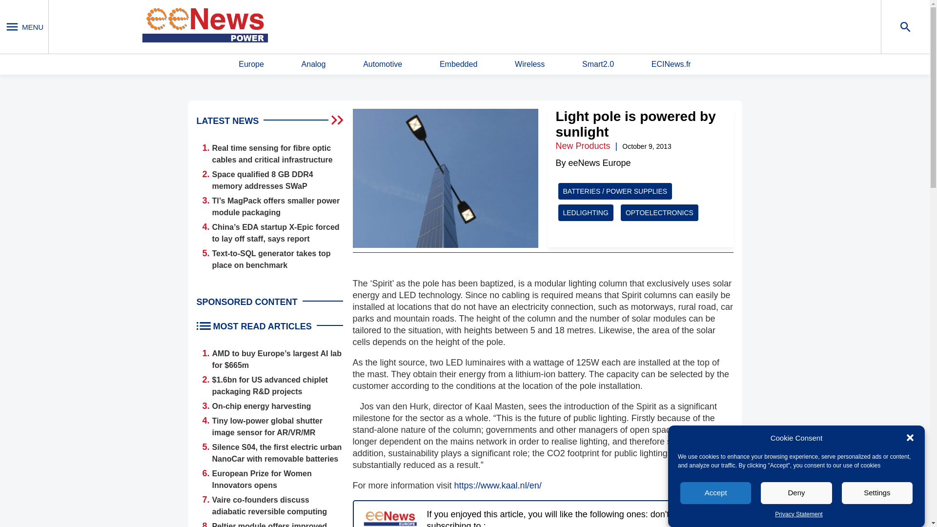  Describe the element at coordinates (383, 64) in the screenshot. I see `Automotive` at that location.